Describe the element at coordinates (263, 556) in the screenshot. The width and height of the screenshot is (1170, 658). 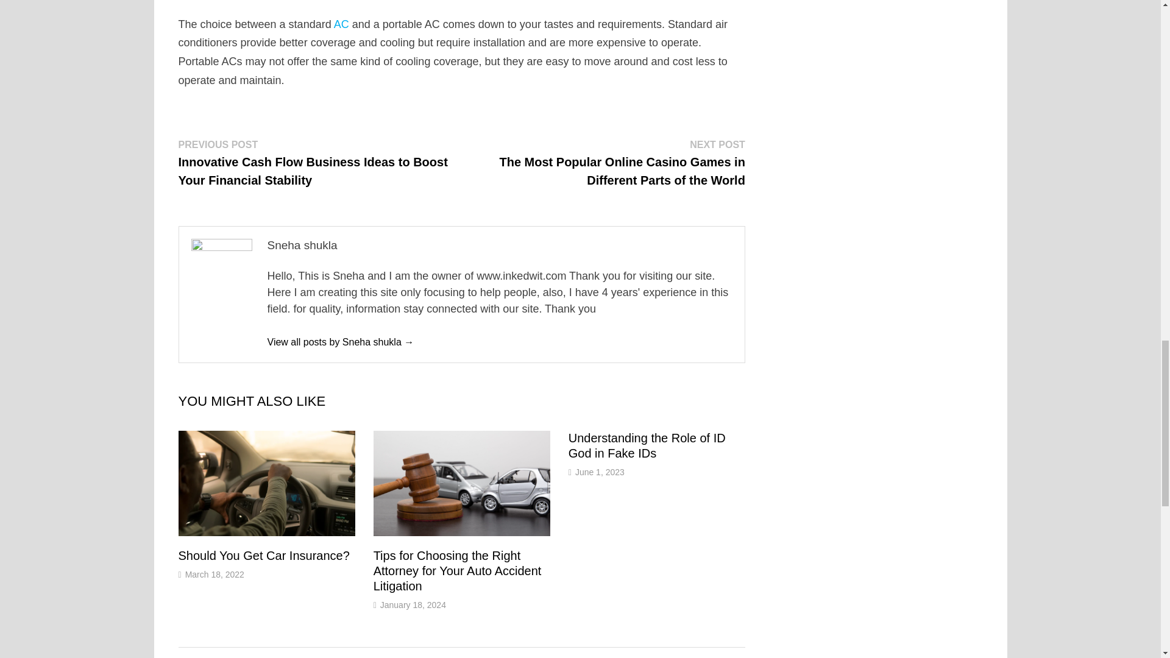
I see `Should You Get Car Insurance?` at that location.